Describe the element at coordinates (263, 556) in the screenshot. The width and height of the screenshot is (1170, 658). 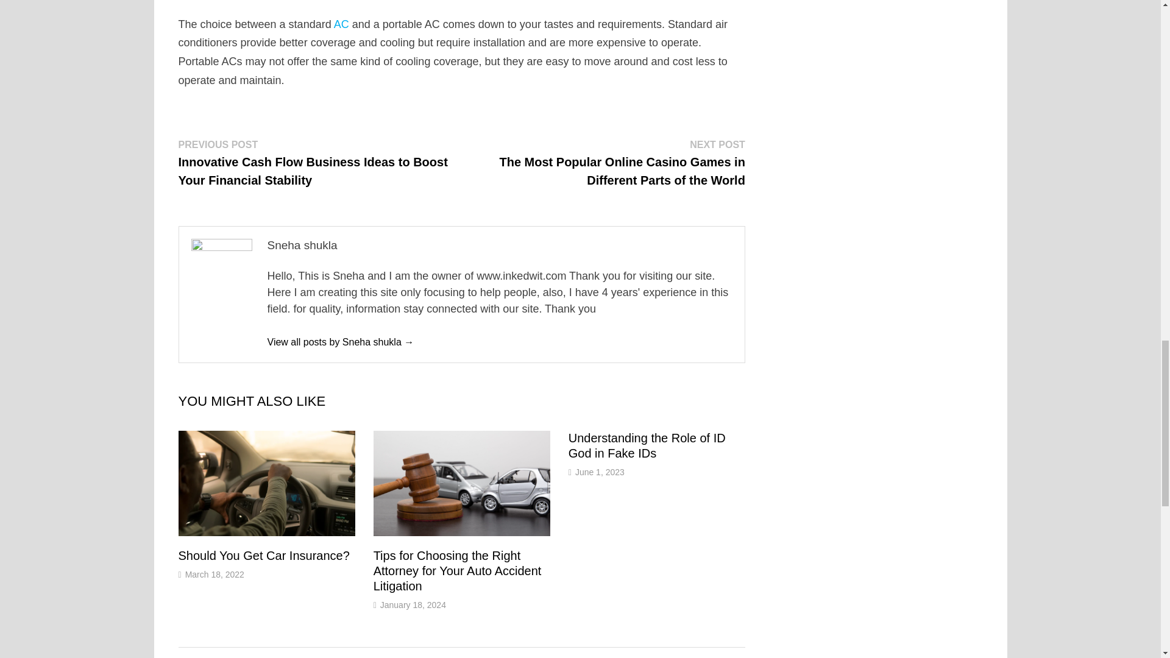
I see `Should You Get Car Insurance?` at that location.